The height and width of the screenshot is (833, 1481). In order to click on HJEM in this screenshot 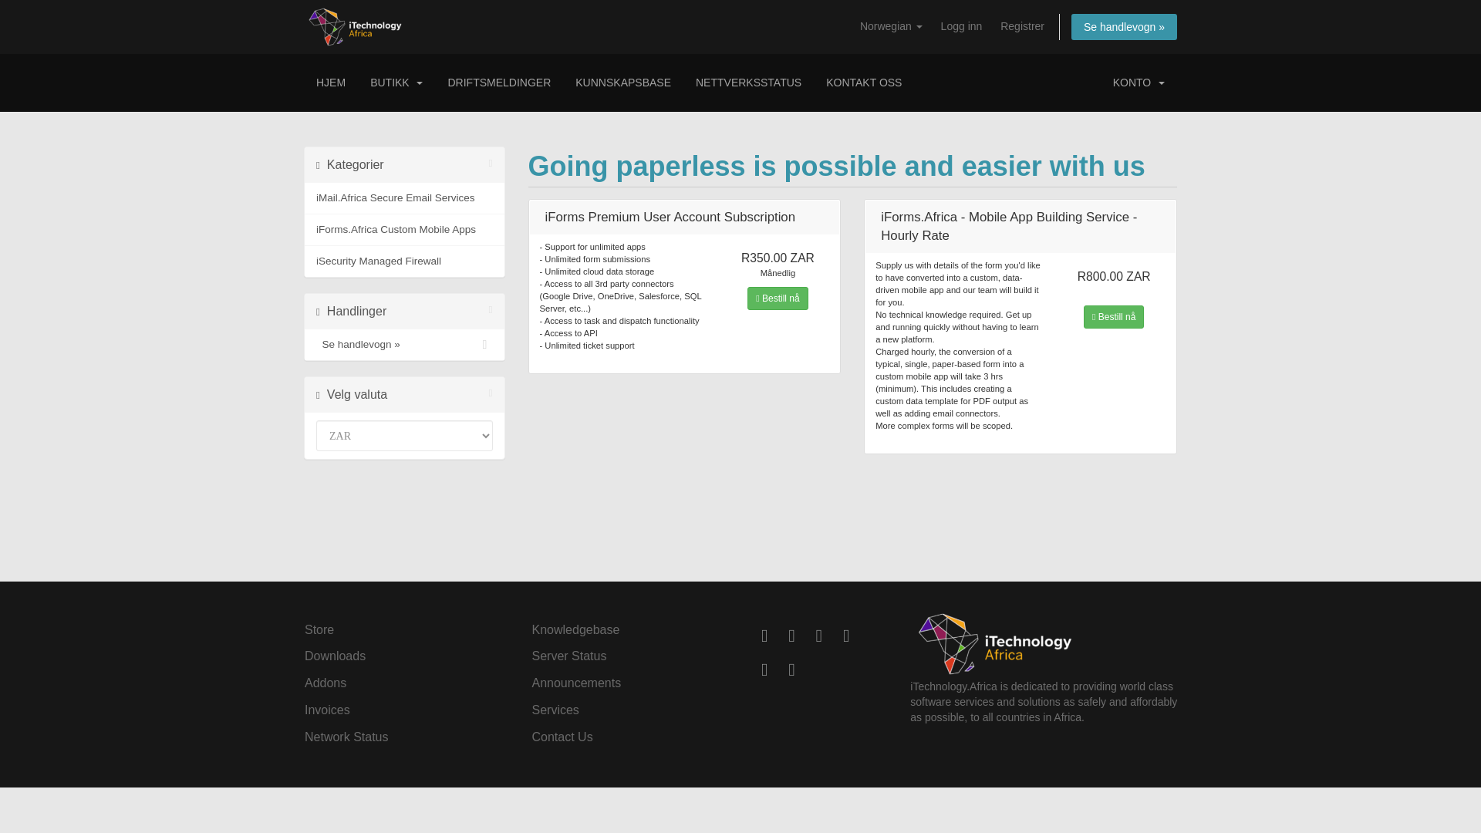, I will do `click(330, 83)`.